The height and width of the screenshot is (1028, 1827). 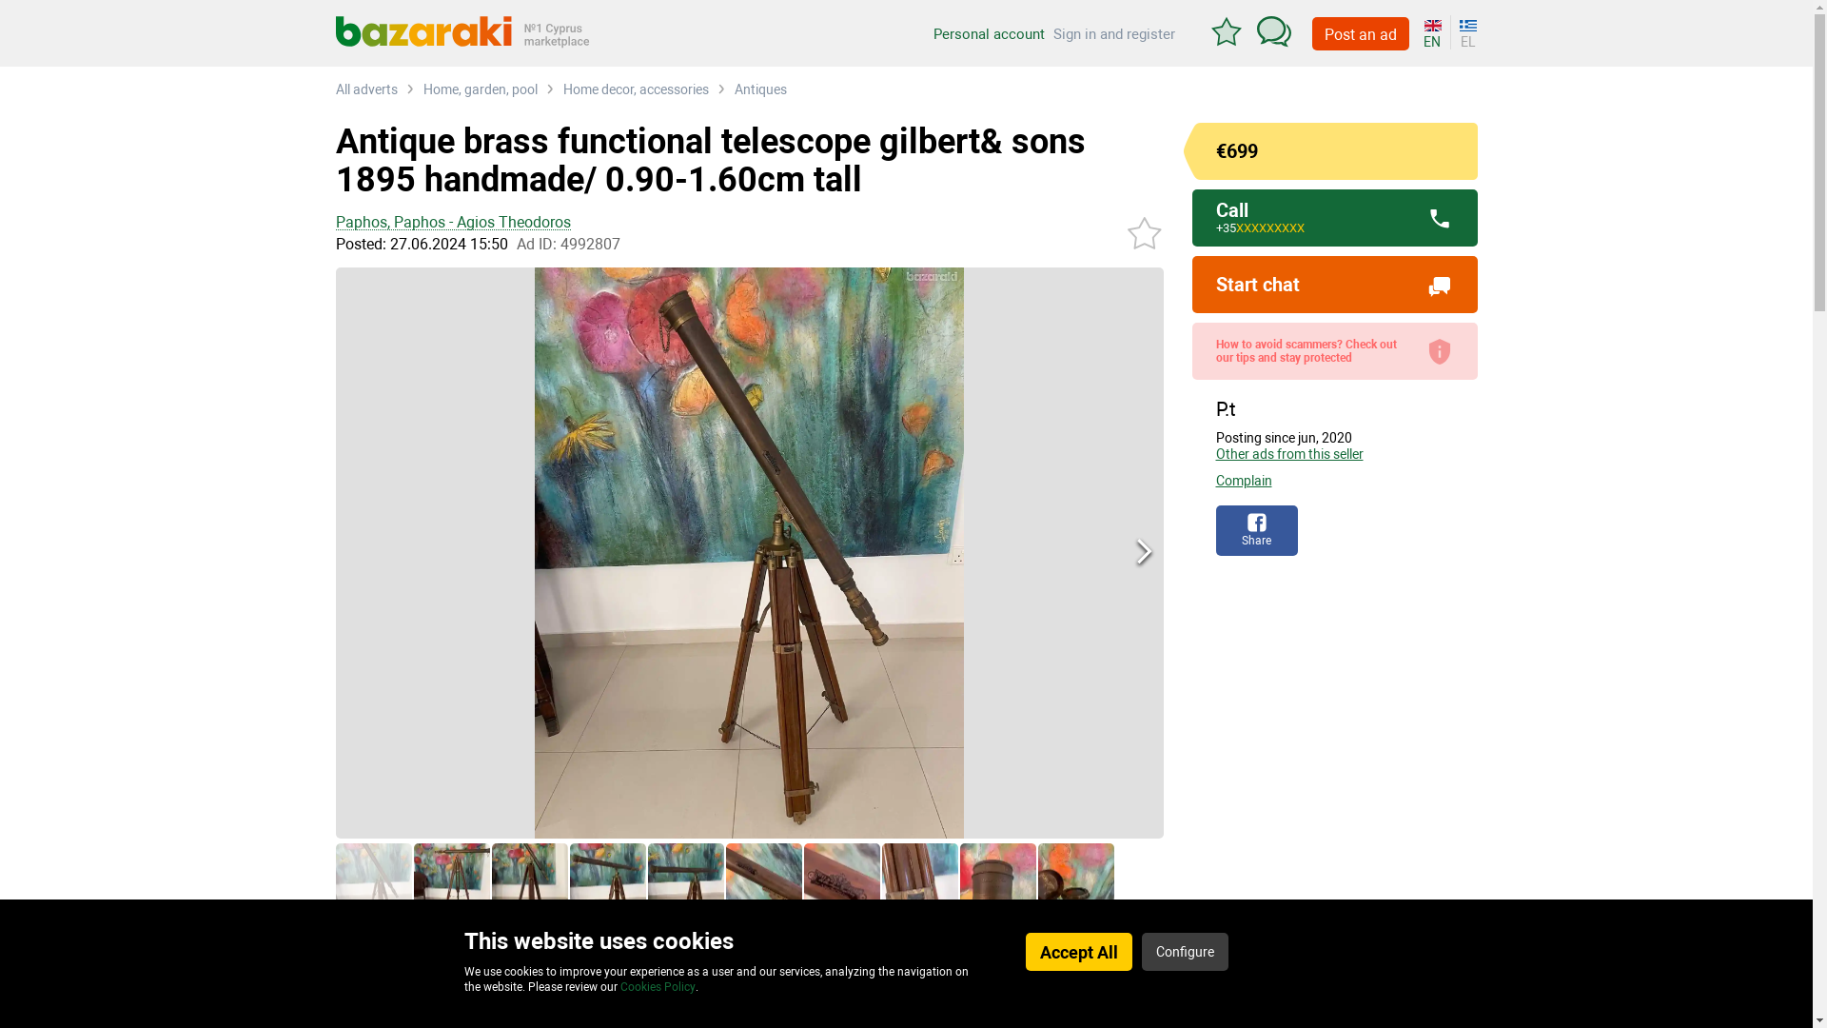 I want to click on EN, so click(x=1437, y=32).